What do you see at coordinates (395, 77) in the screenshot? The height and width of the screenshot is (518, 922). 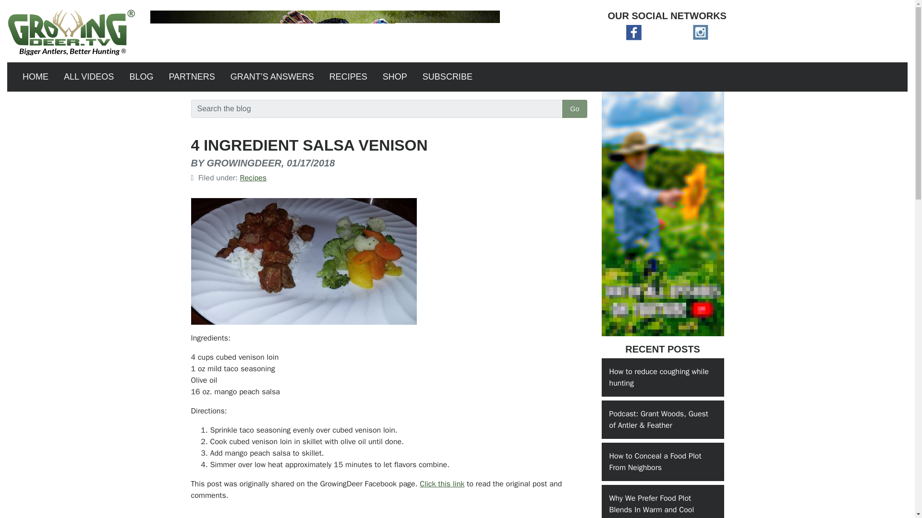 I see `SHOP` at bounding box center [395, 77].